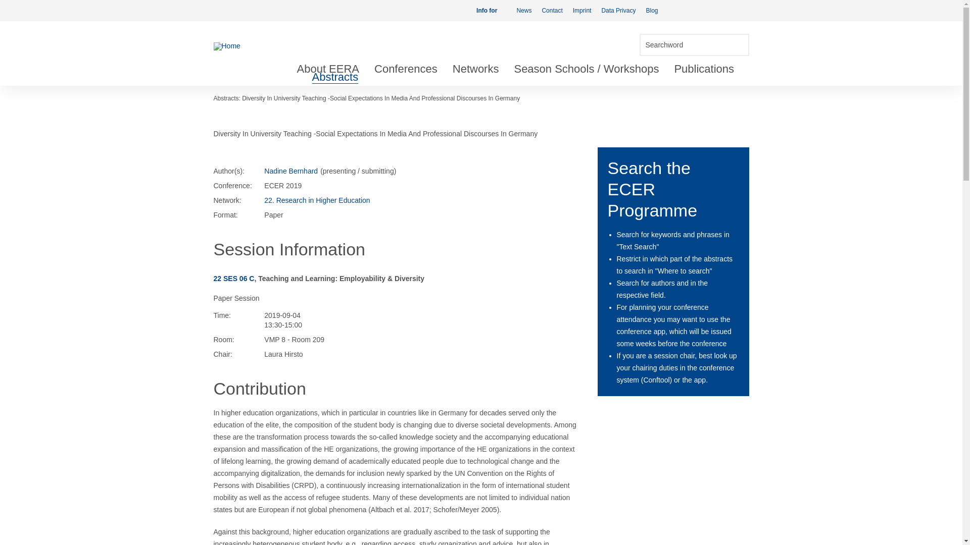 This screenshot has height=545, width=970. What do you see at coordinates (743, 10) in the screenshot?
I see `RSS` at bounding box center [743, 10].